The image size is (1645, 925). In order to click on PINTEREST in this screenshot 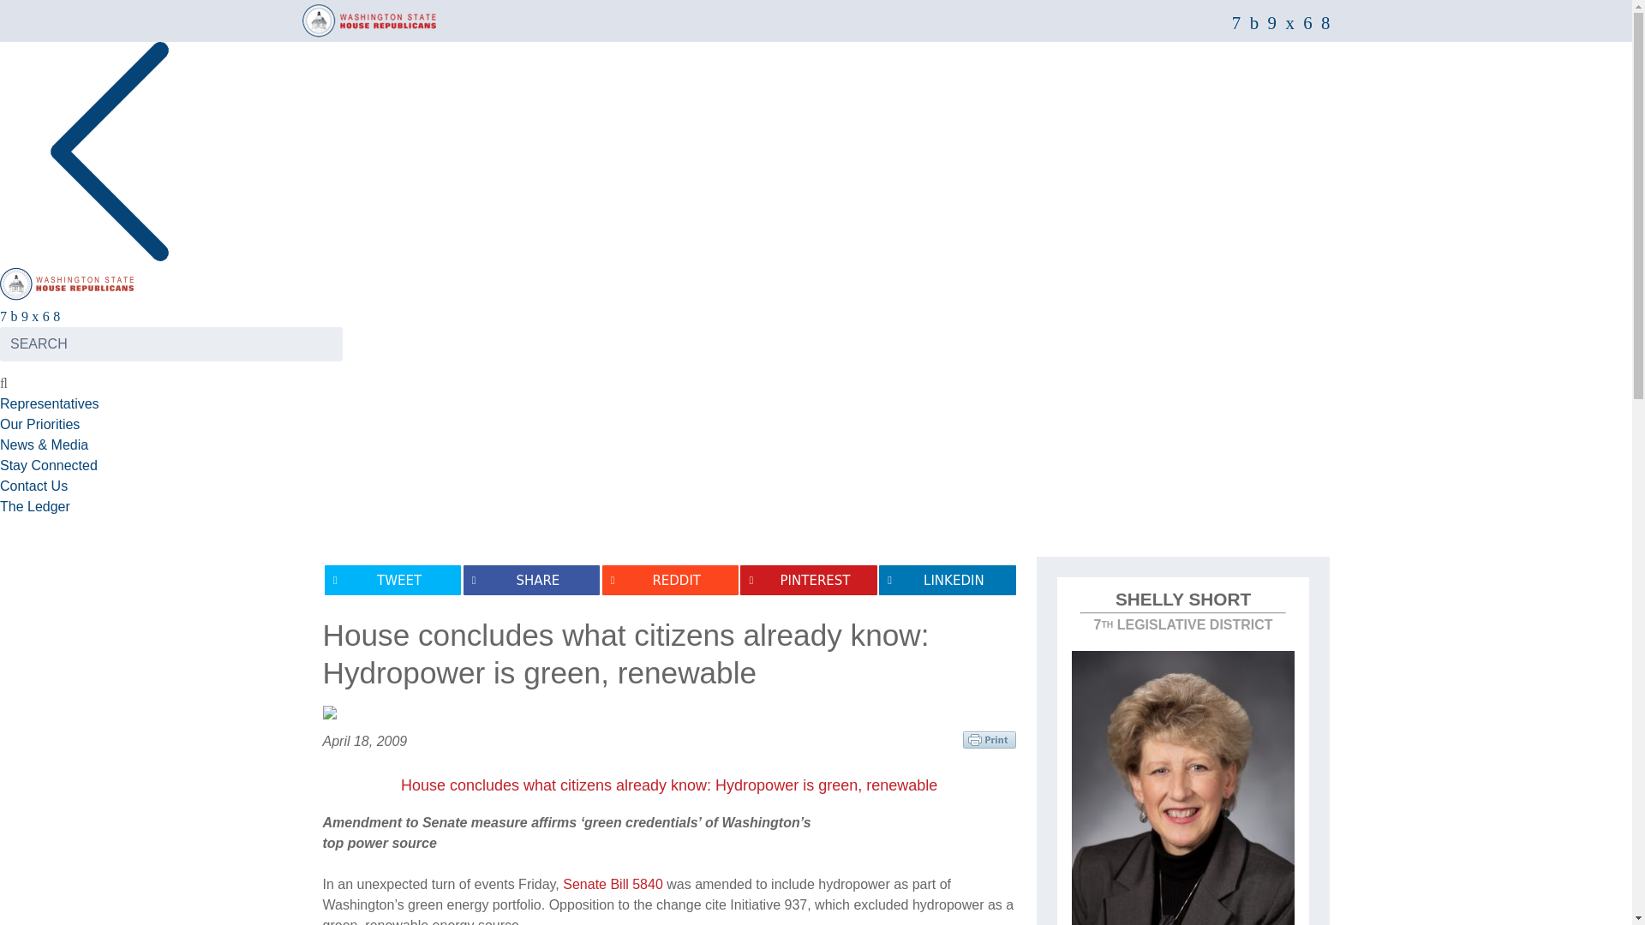, I will do `click(809, 580)`.